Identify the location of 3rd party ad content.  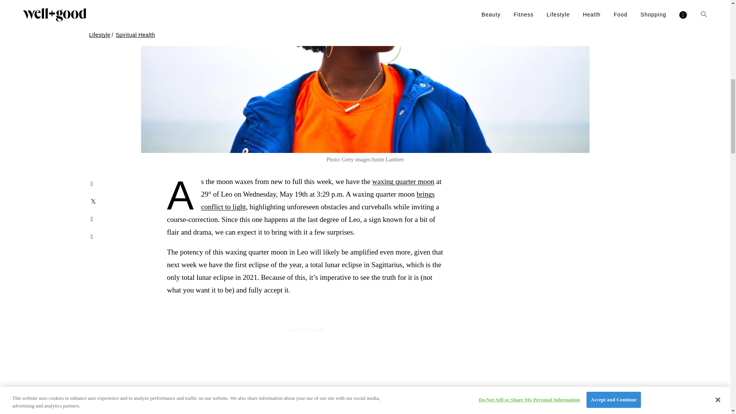
(306, 375).